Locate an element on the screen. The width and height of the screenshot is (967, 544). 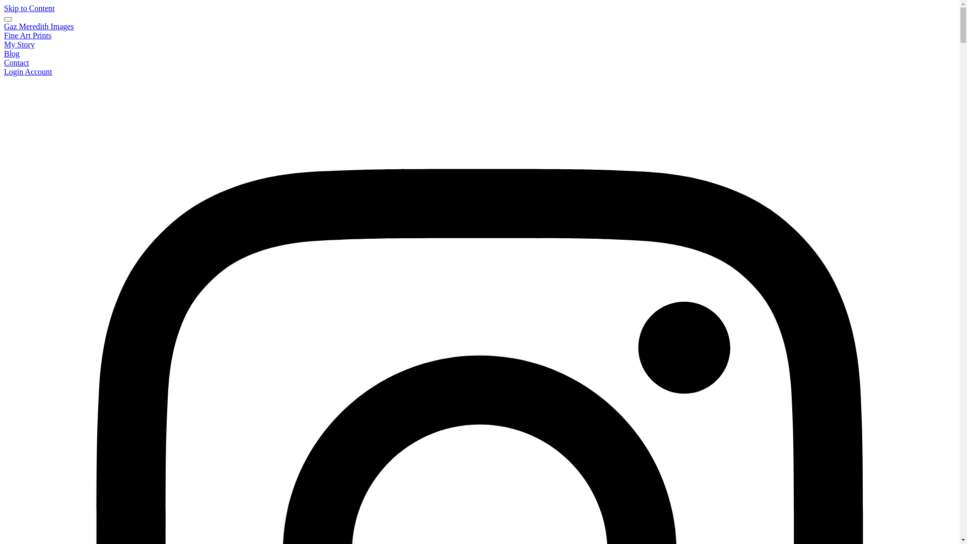
Blog is located at coordinates (12, 53).